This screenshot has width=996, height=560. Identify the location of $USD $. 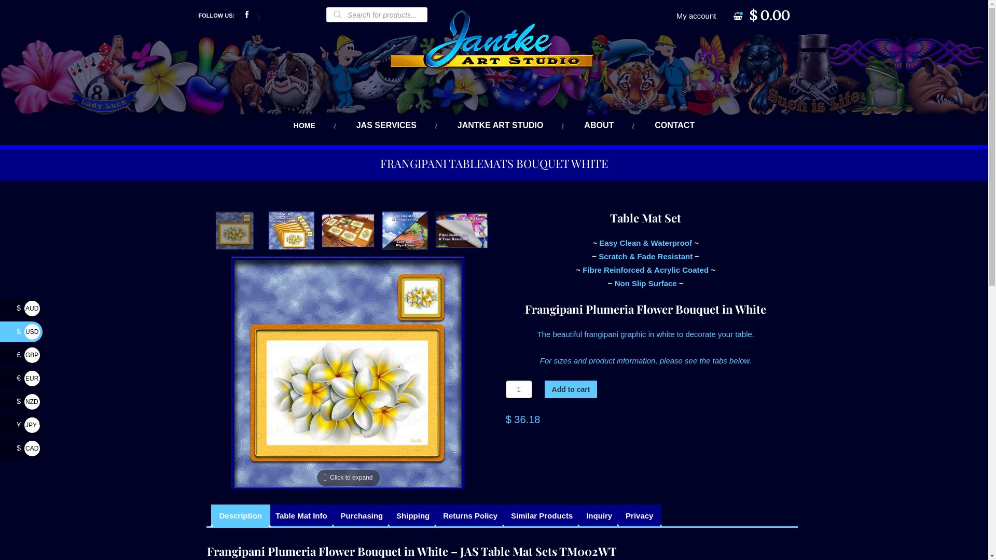
(28, 331).